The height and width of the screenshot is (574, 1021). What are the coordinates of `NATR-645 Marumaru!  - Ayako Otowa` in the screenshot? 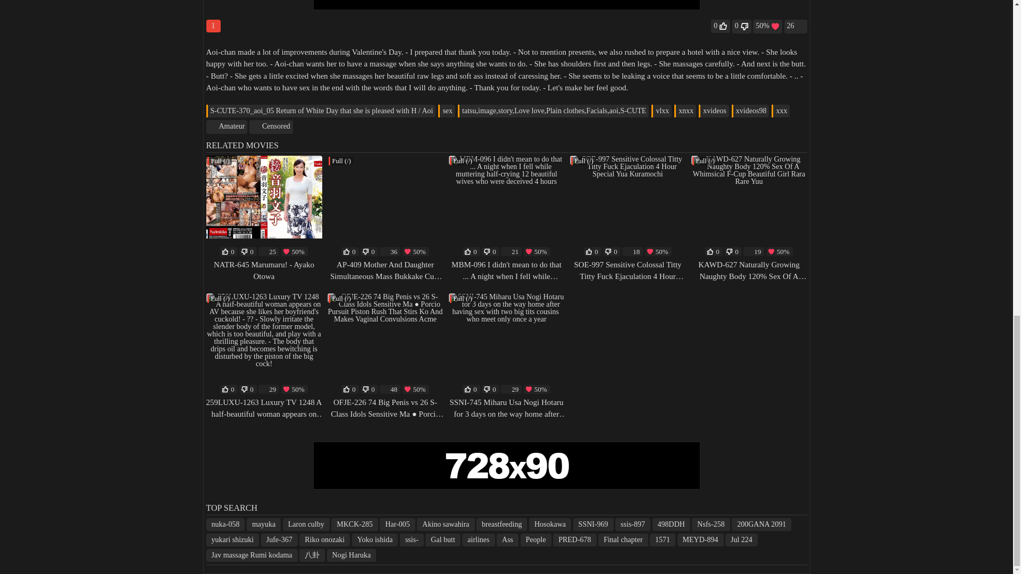 It's located at (264, 271).